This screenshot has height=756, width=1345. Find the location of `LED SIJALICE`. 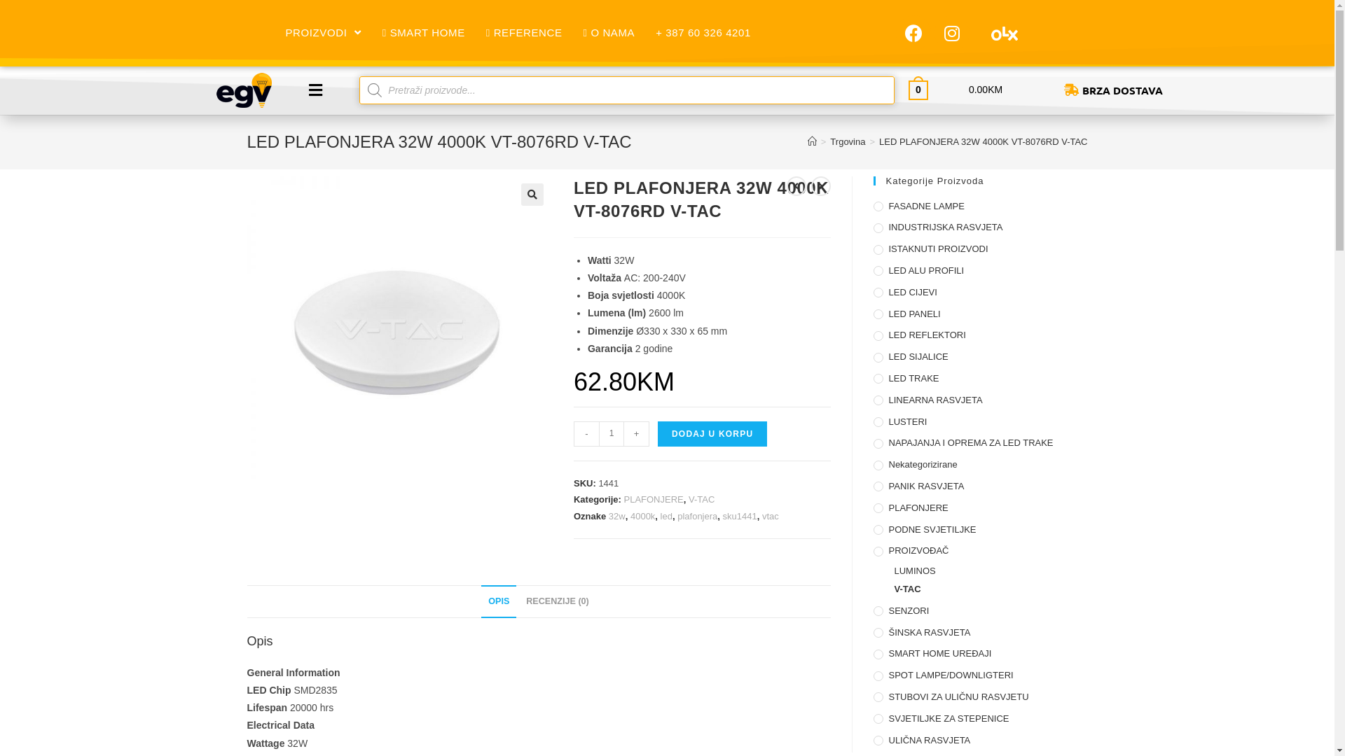

LED SIJALICE is located at coordinates (980, 357).